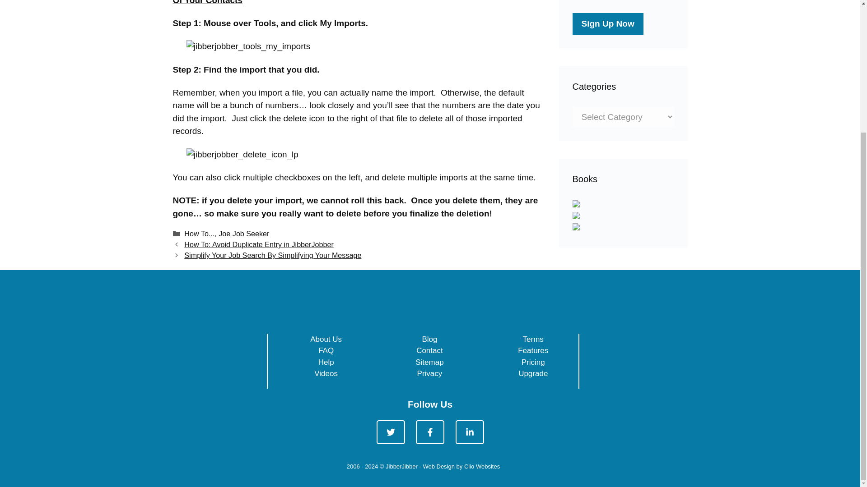 Image resolution: width=867 pixels, height=487 pixels. Describe the element at coordinates (326, 362) in the screenshot. I see `Help` at that location.